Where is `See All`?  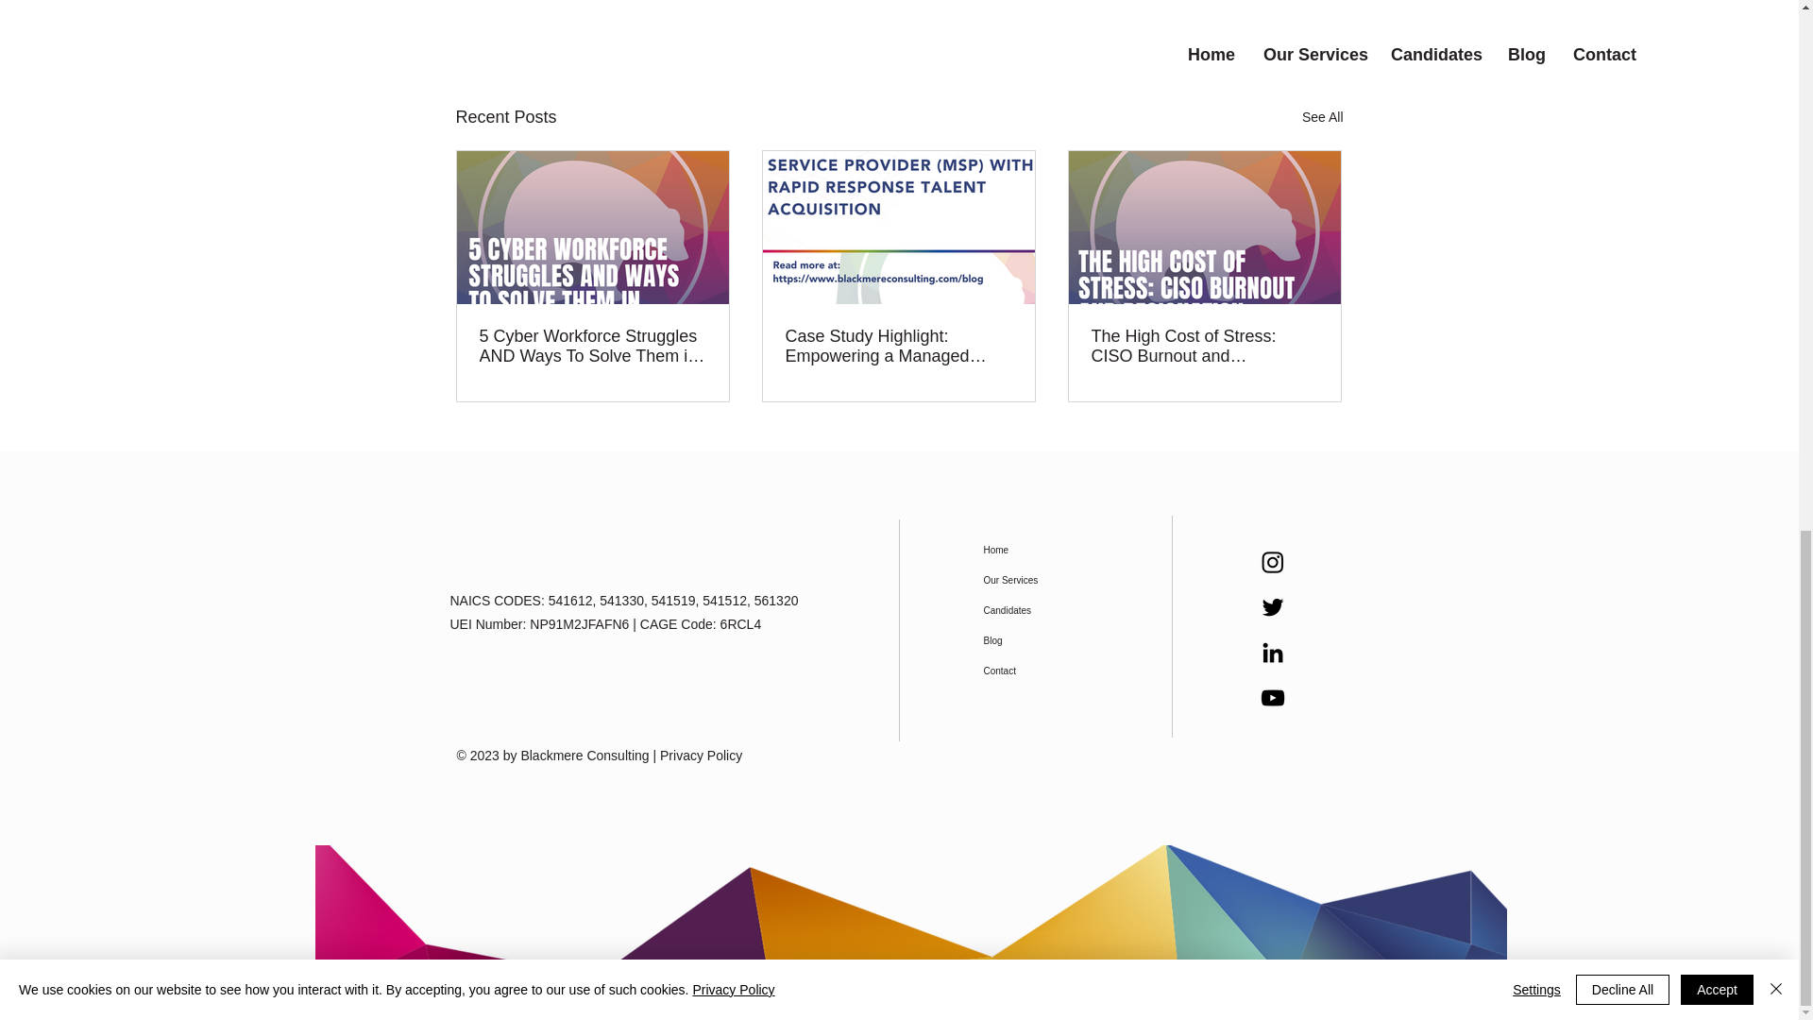 See All is located at coordinates (1322, 117).